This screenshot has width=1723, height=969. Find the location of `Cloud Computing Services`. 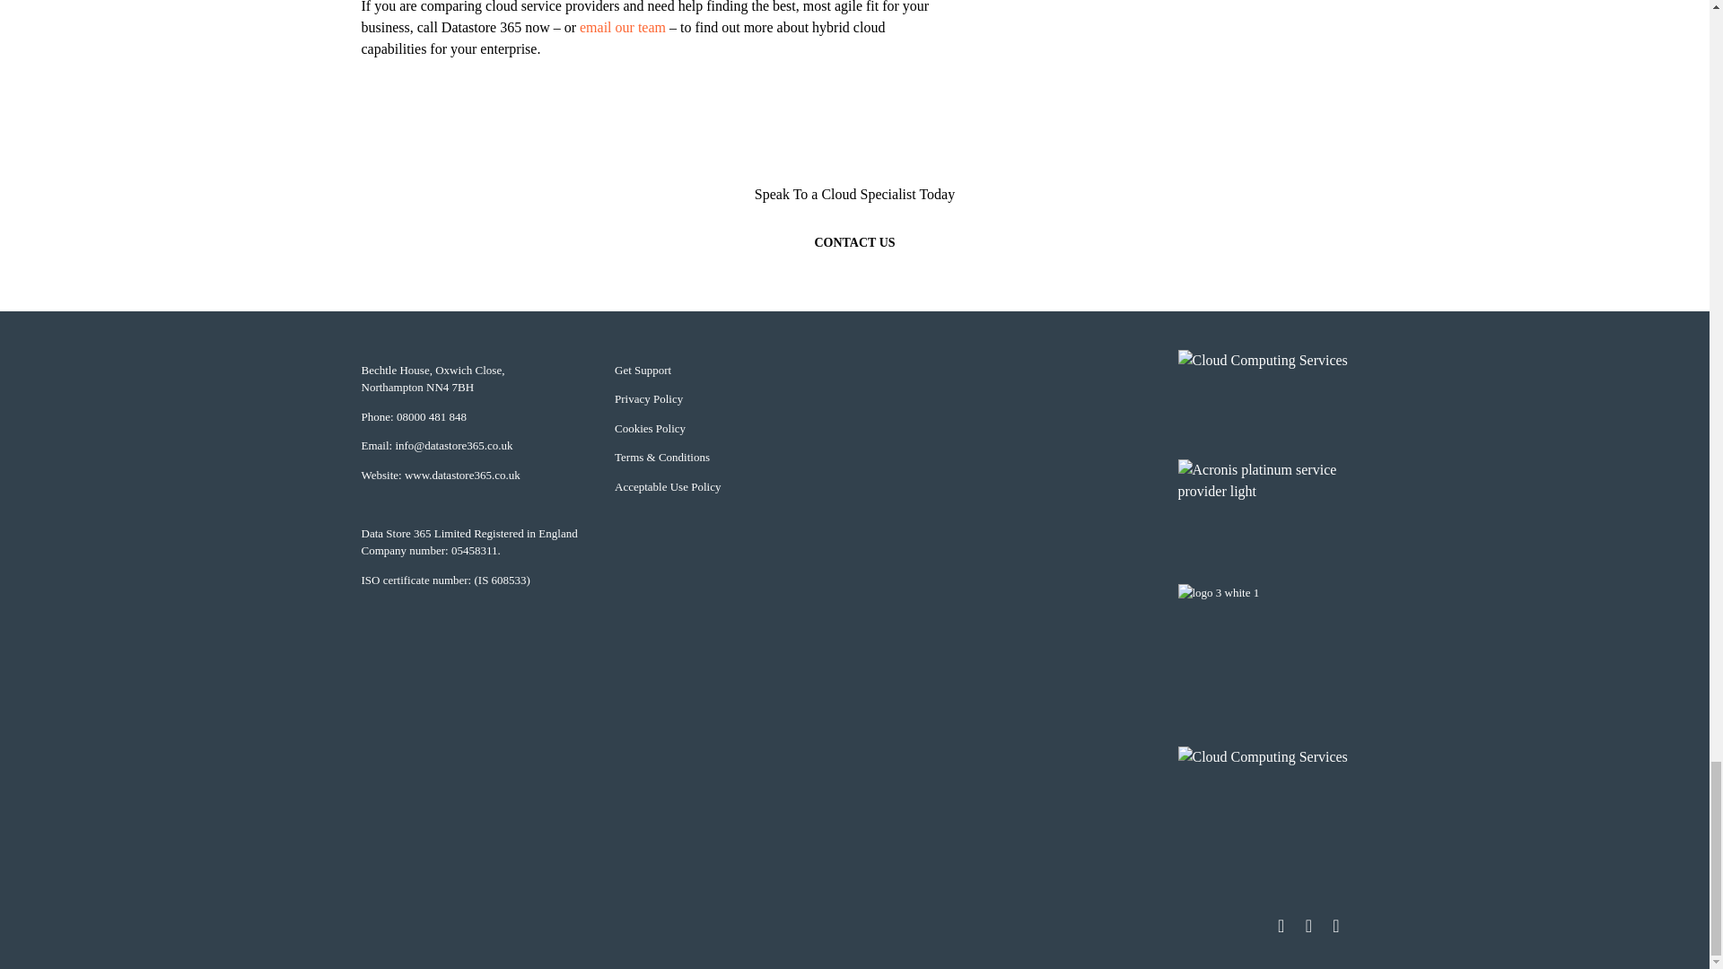

Cloud Computing Services is located at coordinates (1262, 364).